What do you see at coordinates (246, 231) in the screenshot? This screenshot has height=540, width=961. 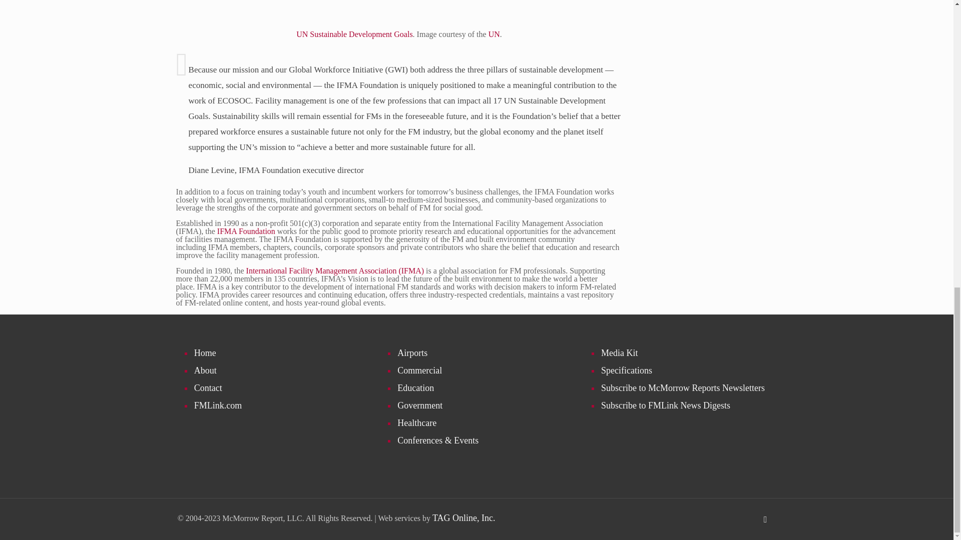 I see `IFMA Foundation` at bounding box center [246, 231].